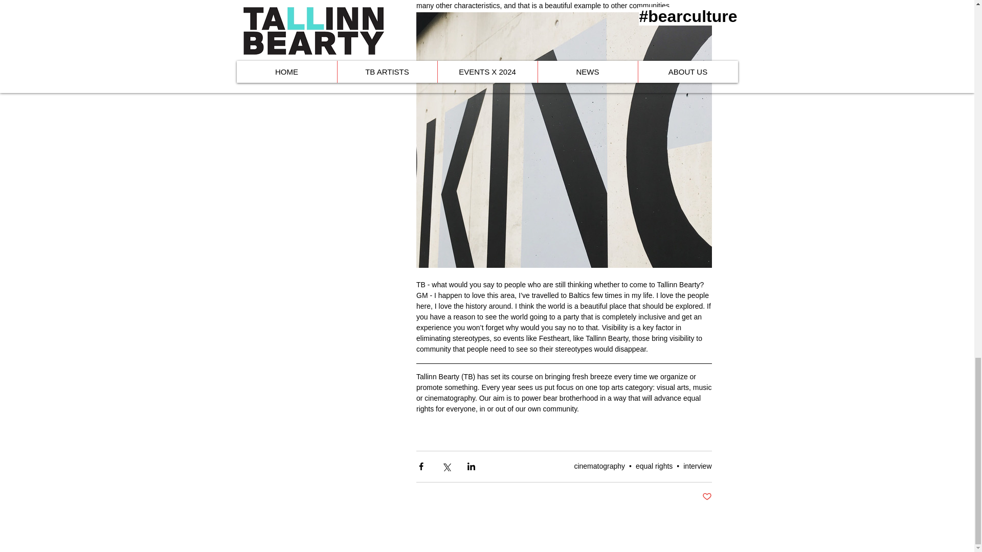  Describe the element at coordinates (654, 466) in the screenshot. I see `equal rights` at that location.